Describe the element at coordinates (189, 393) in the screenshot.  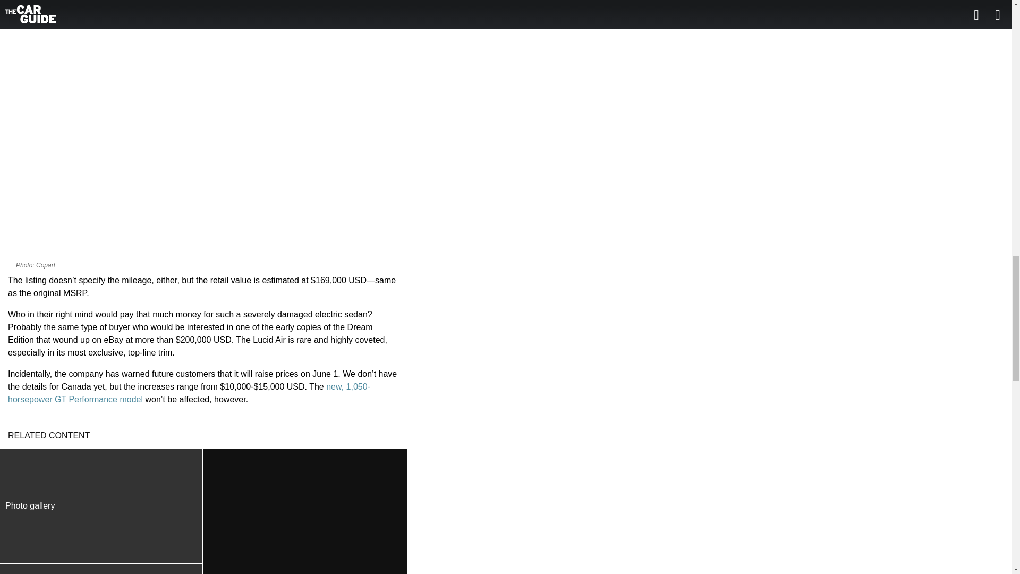
I see `new, 1,050-horsepower GT Performance model` at that location.